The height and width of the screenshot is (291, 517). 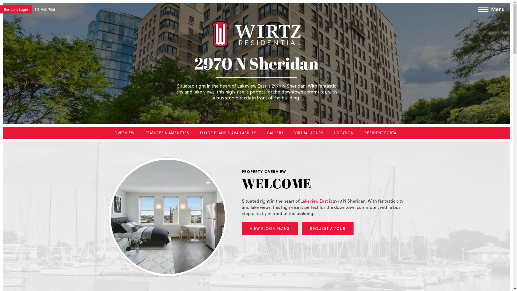 What do you see at coordinates (228, 133) in the screenshot?
I see `FLOOR PLANS & AVAILABILITY` at bounding box center [228, 133].